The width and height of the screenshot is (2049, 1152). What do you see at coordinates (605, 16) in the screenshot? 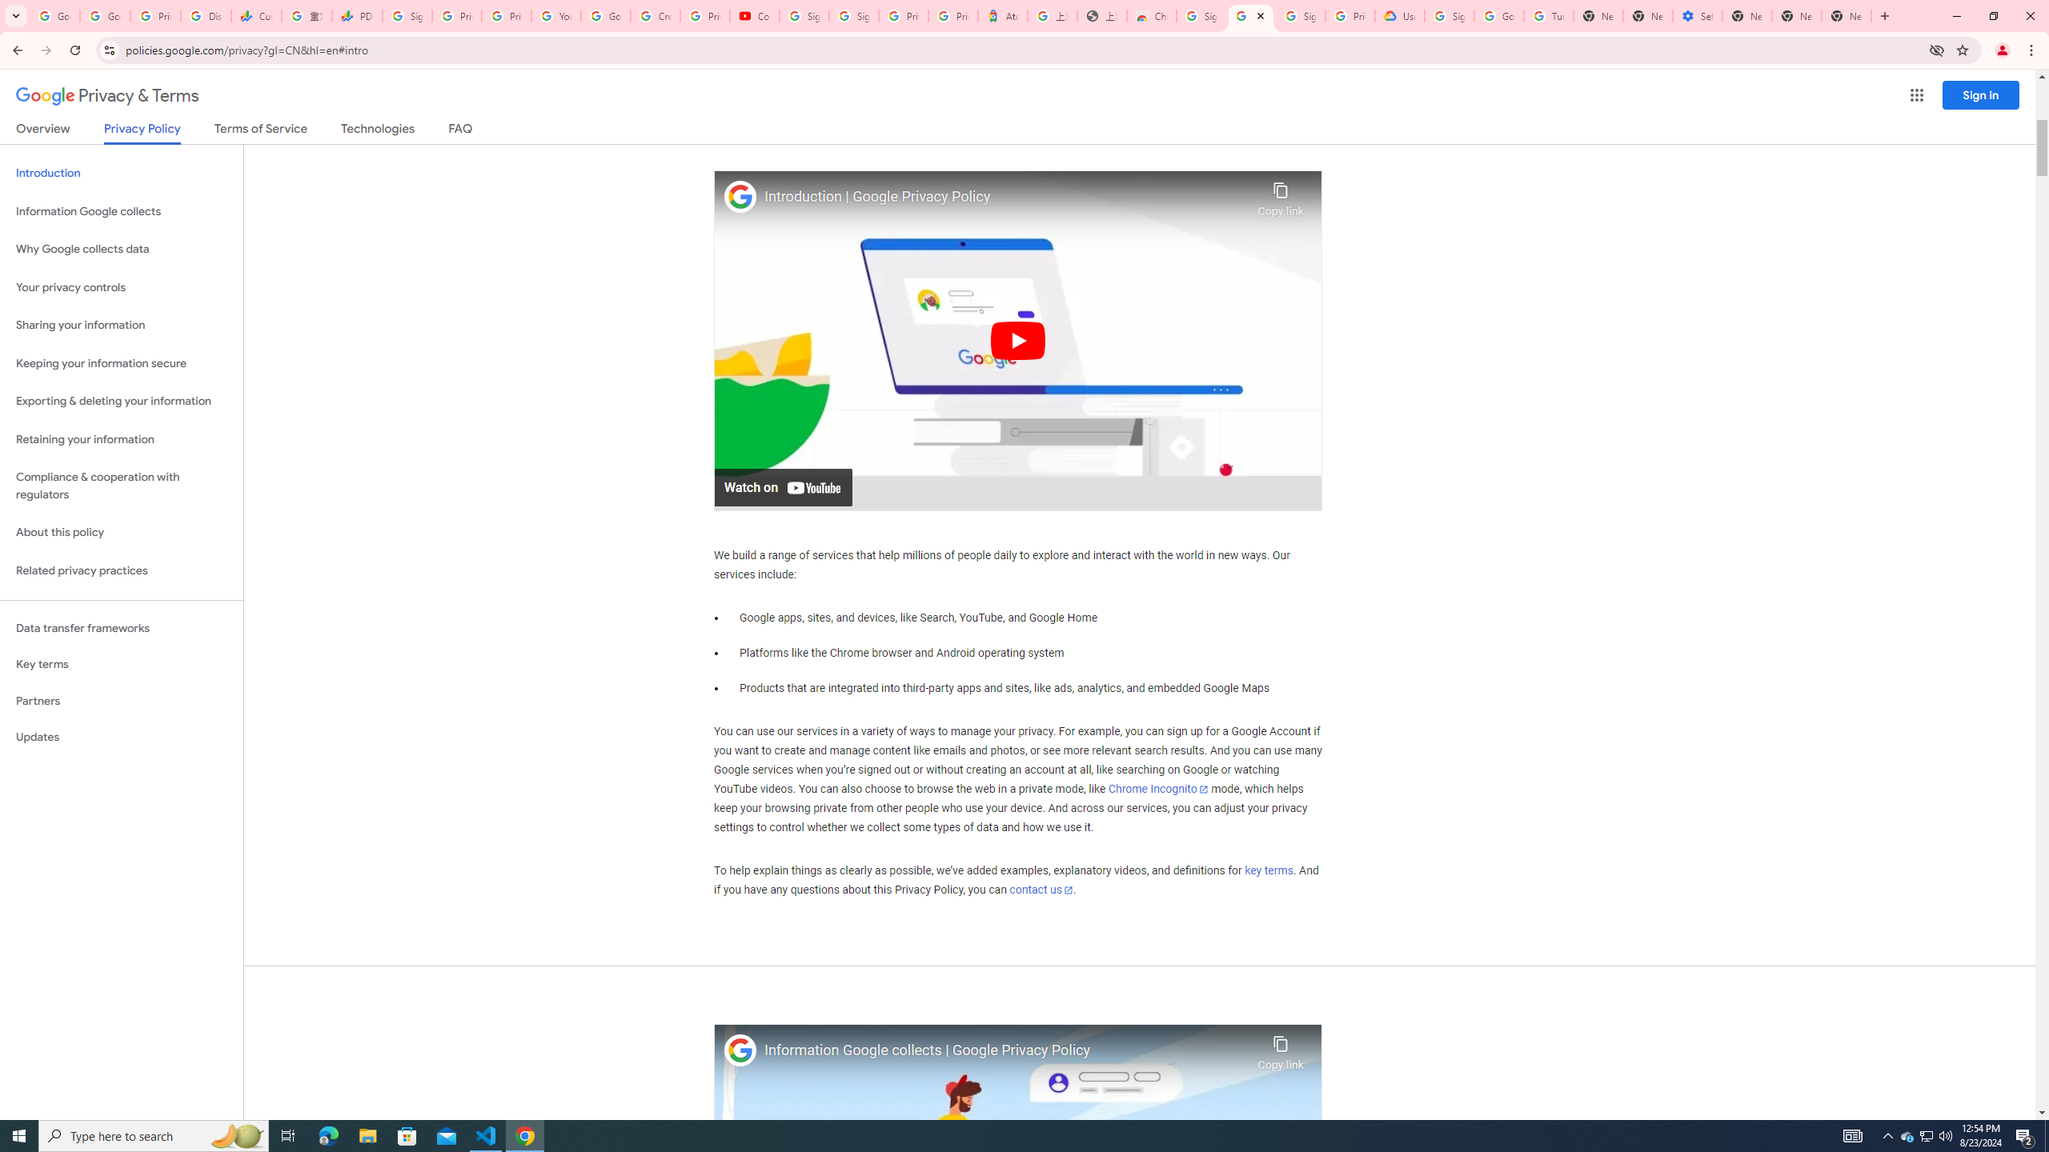
I see `Google Account Help` at bounding box center [605, 16].